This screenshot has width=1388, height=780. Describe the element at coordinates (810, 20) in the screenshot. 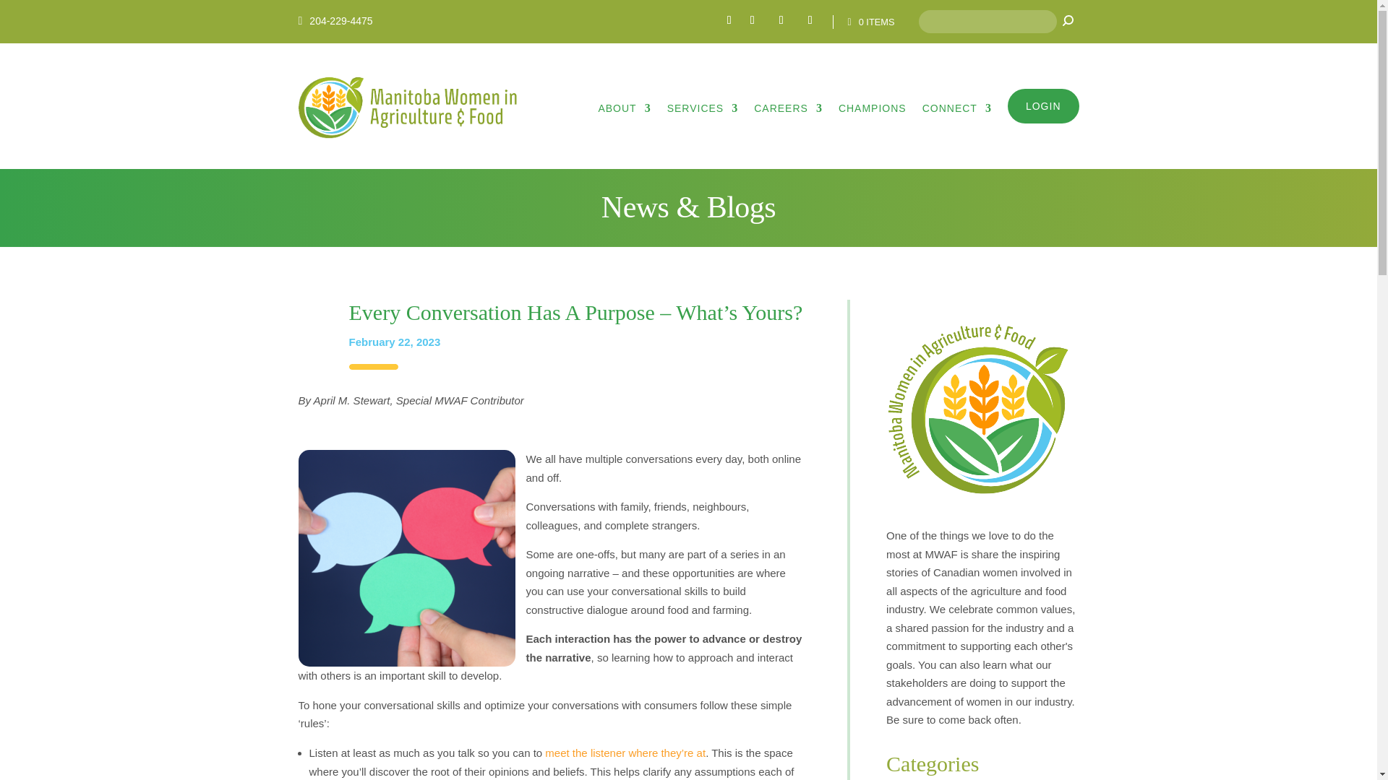

I see `Follow on Youtube` at that location.